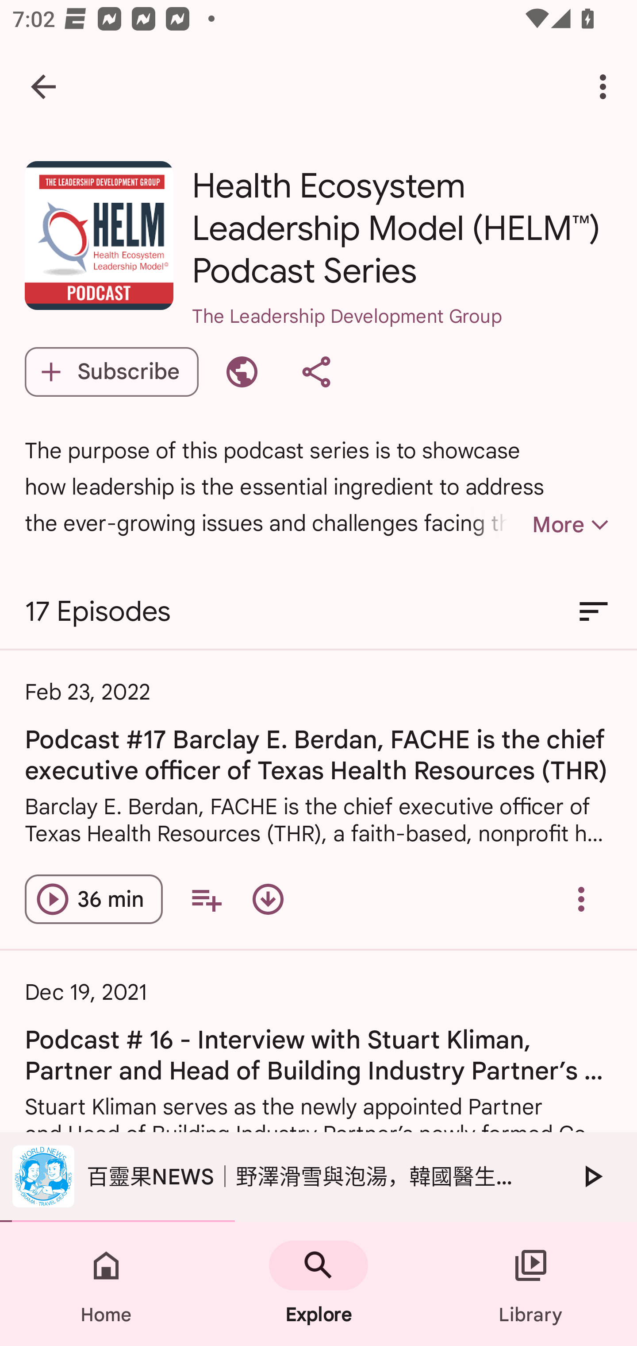 The height and width of the screenshot is (1346, 637). What do you see at coordinates (581, 899) in the screenshot?
I see `Overflow menu` at bounding box center [581, 899].